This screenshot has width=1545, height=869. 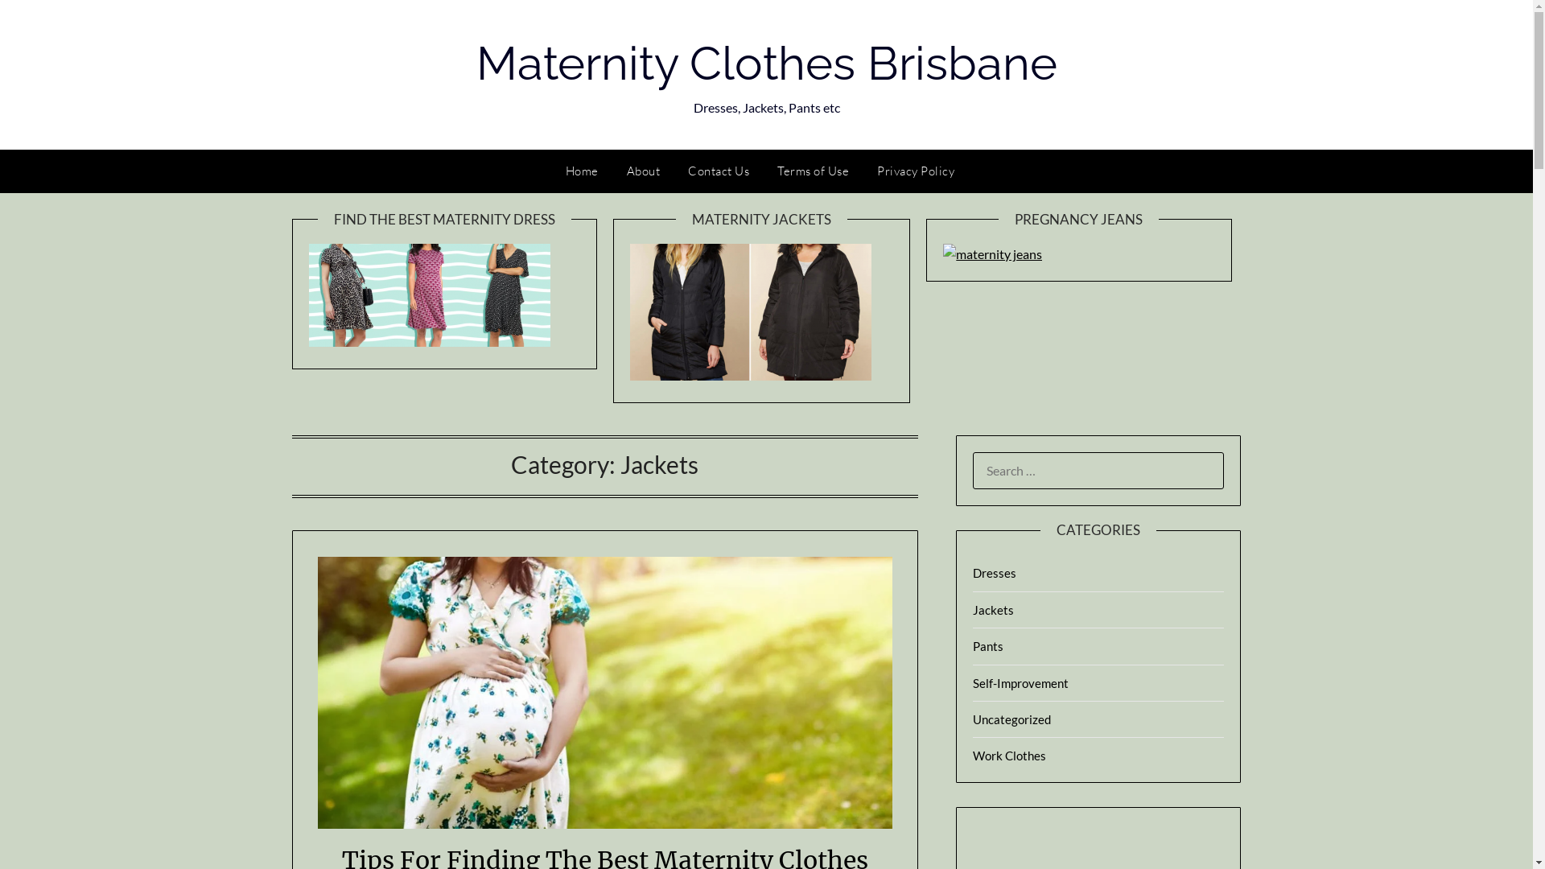 What do you see at coordinates (1012, 719) in the screenshot?
I see `Uncategorized` at bounding box center [1012, 719].